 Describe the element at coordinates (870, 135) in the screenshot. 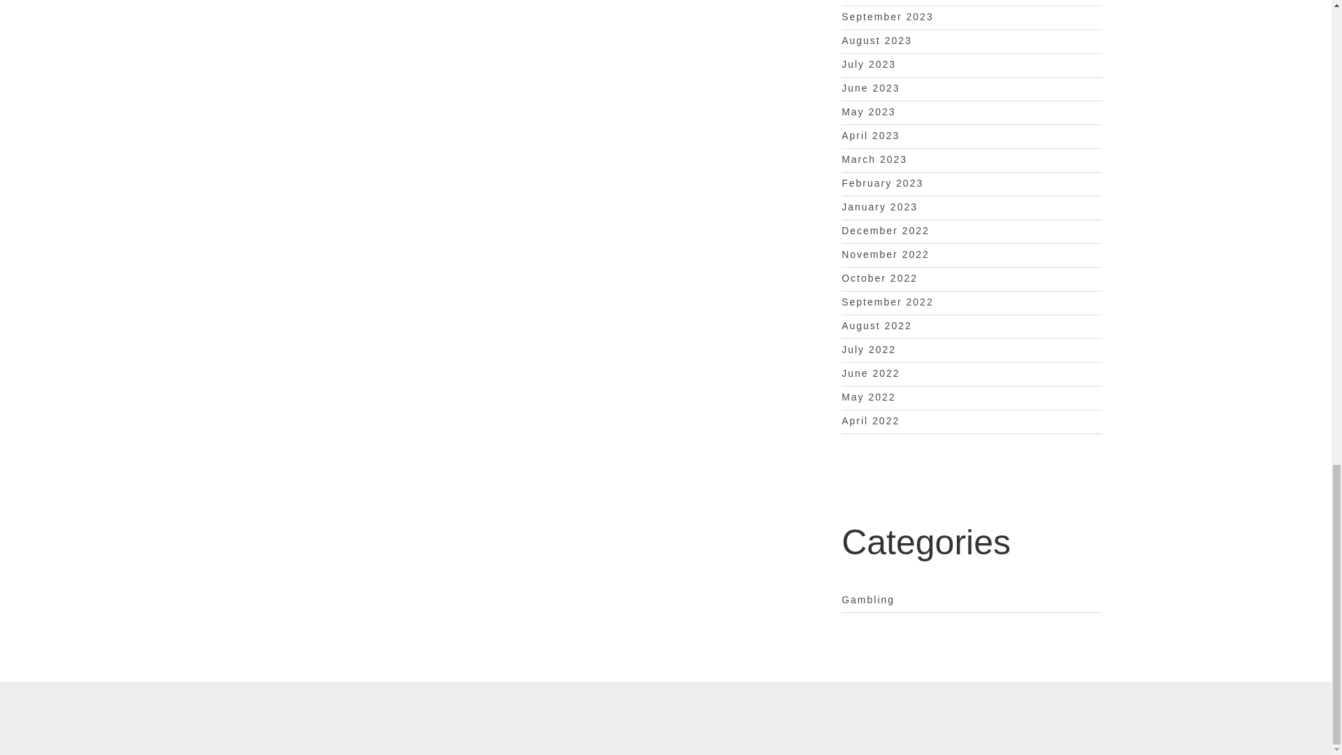

I see `April 2023` at that location.